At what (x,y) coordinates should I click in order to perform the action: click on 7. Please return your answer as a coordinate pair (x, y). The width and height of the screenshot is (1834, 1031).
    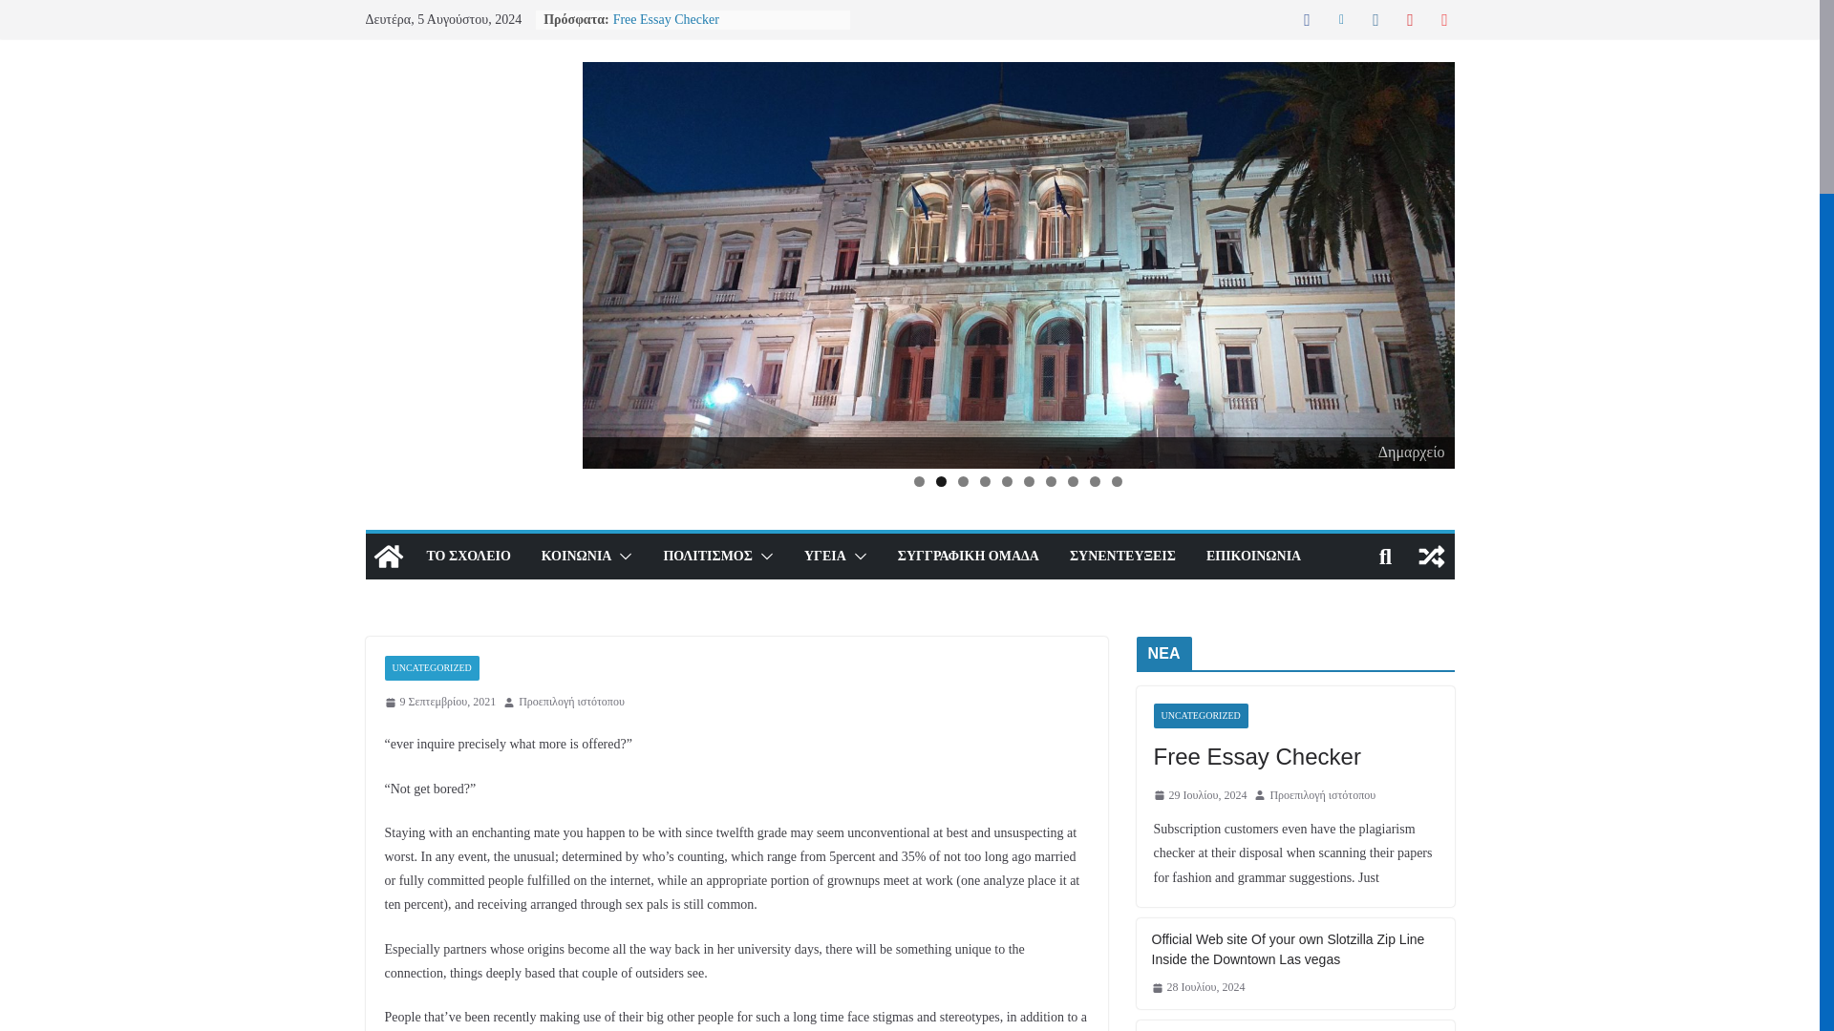
    Looking at the image, I should click on (1051, 481).